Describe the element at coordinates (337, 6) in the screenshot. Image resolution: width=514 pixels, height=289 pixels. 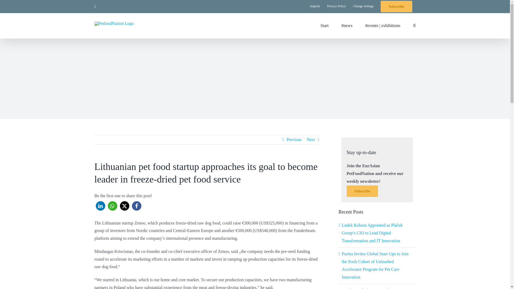
I see `Privacy Policy` at that location.